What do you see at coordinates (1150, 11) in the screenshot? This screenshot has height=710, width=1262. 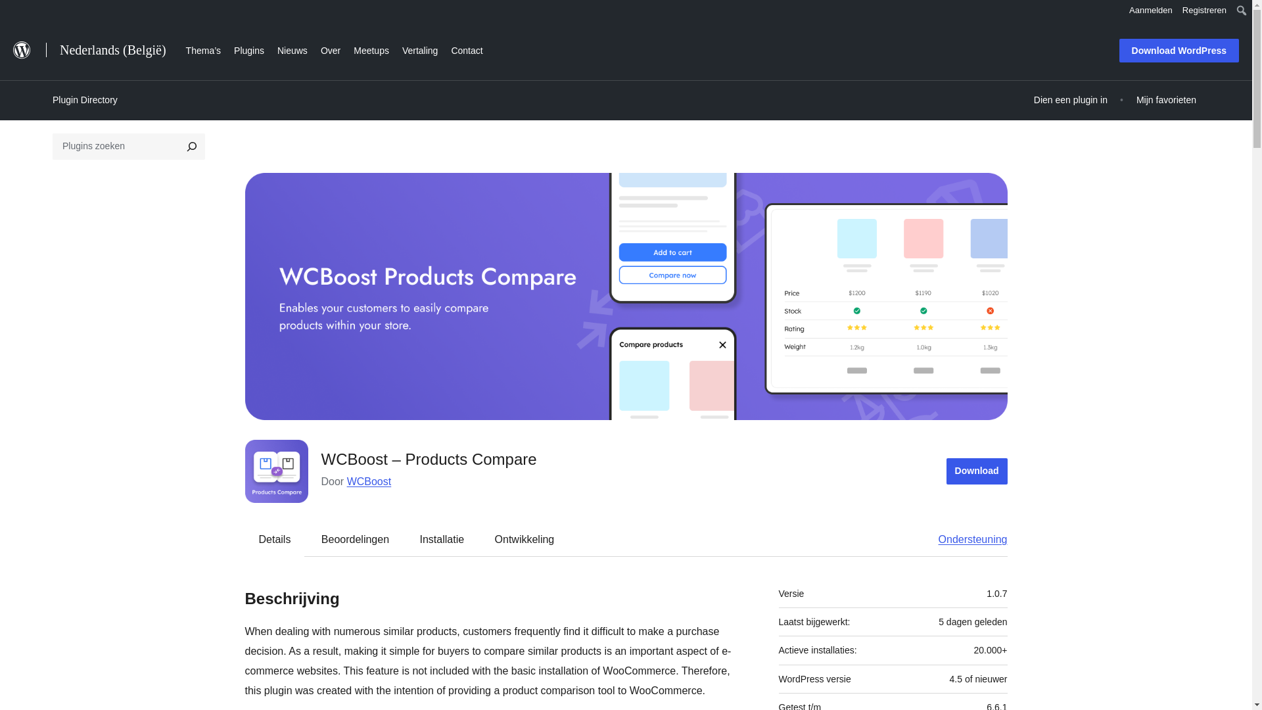 I see `Aanmelden` at bounding box center [1150, 11].